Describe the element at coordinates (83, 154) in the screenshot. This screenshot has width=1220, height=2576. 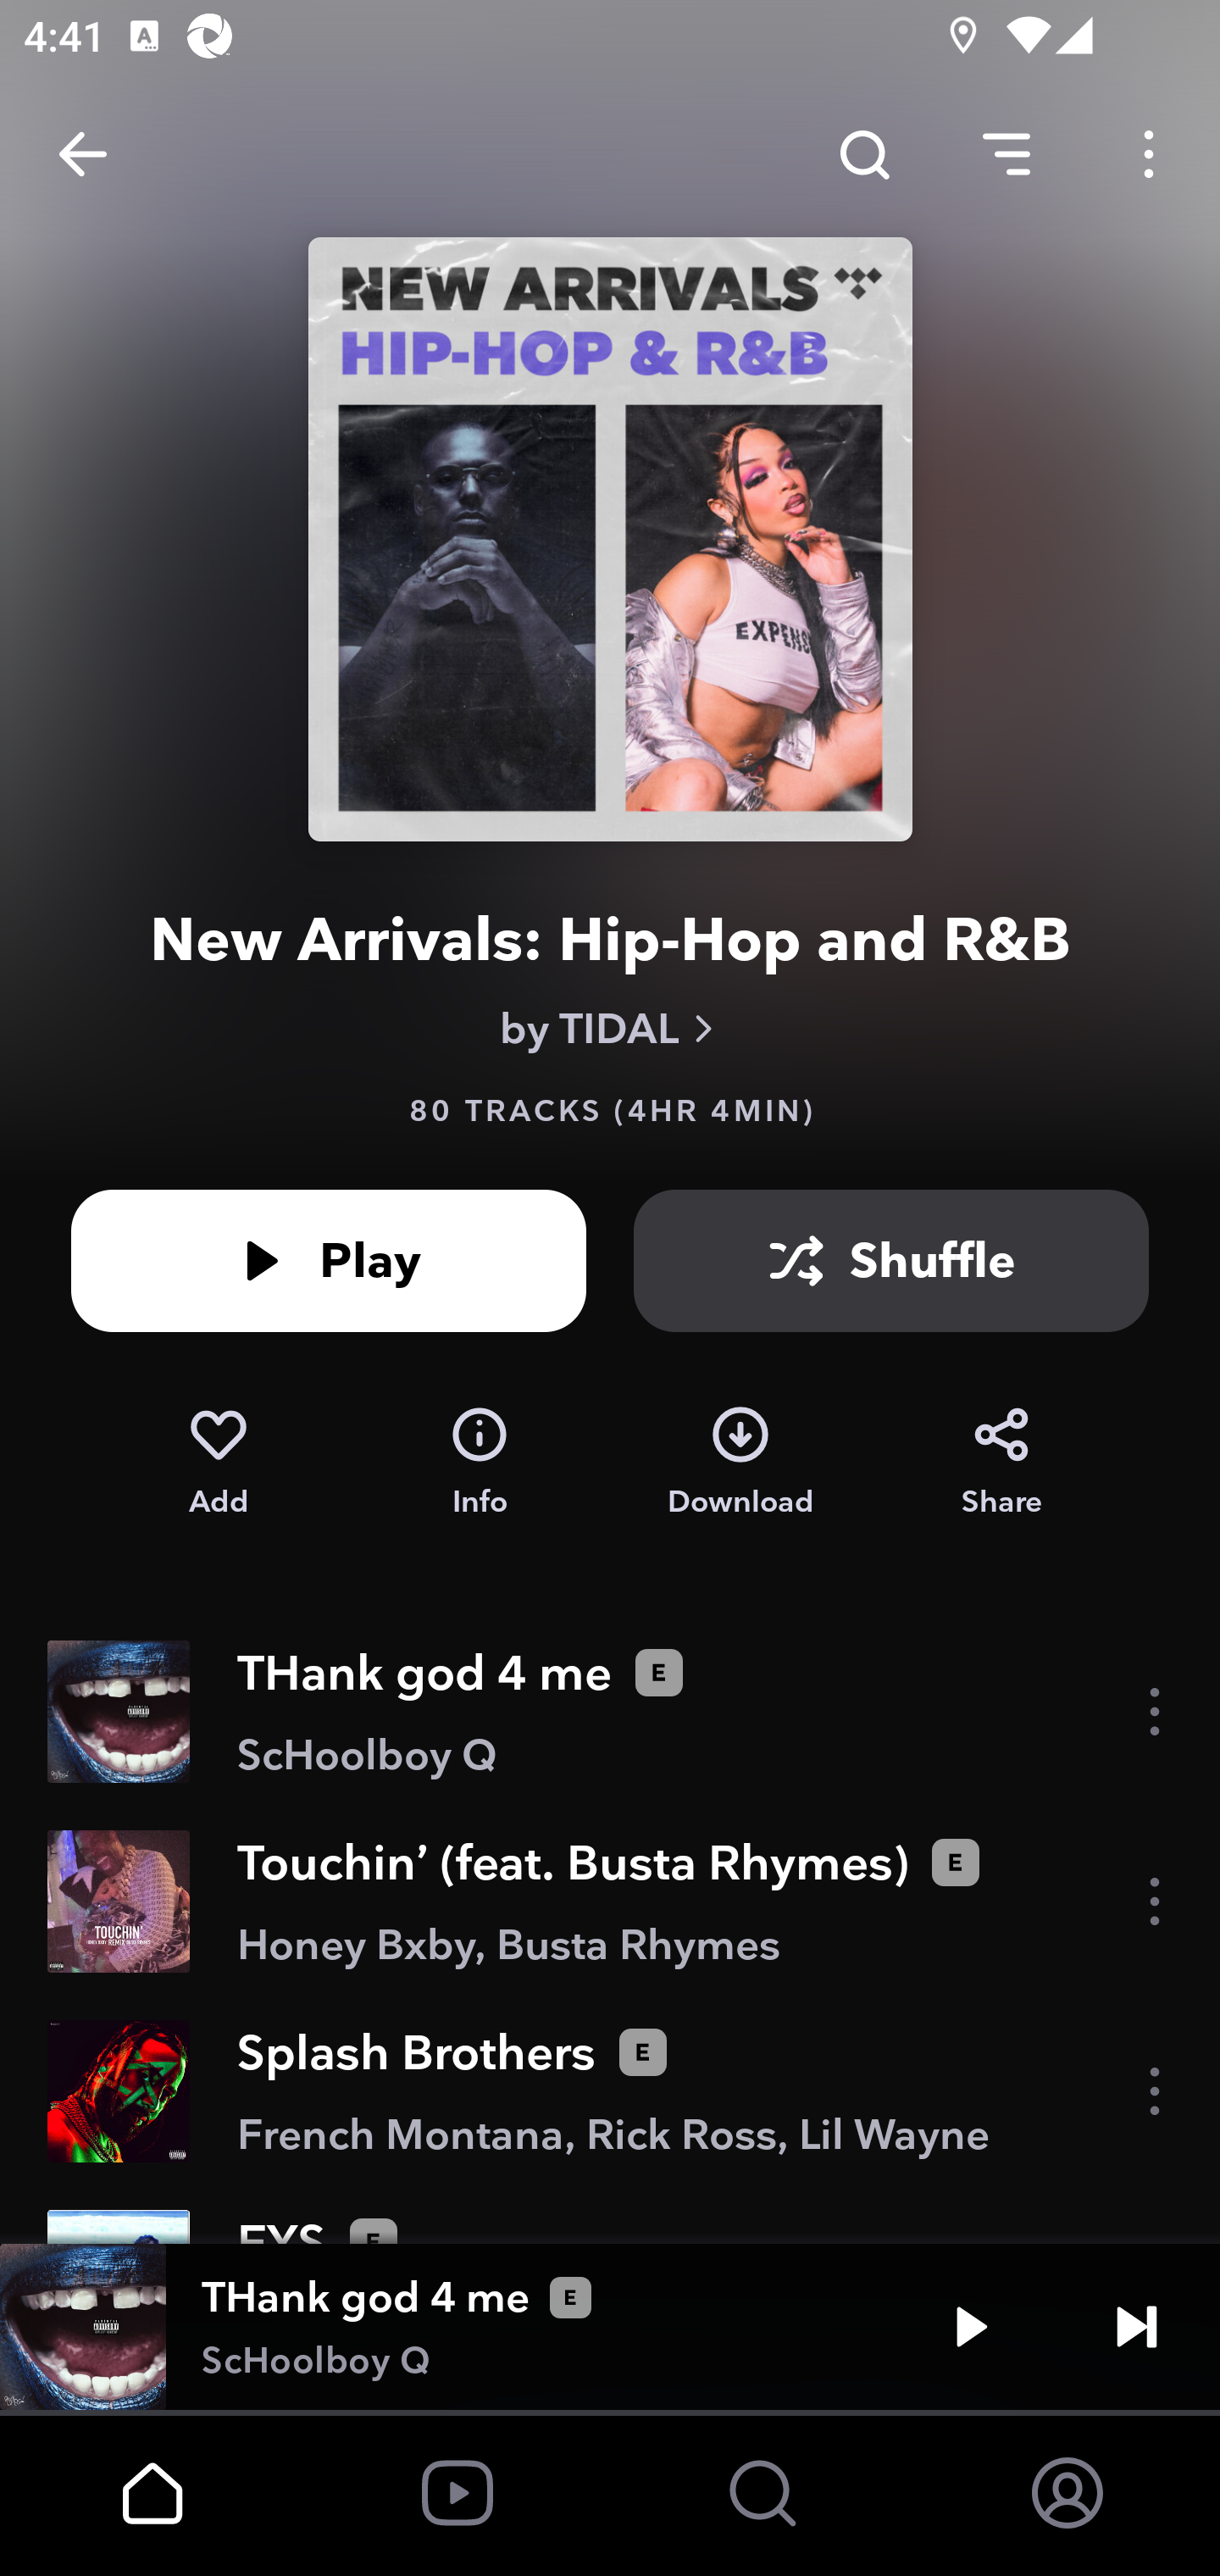
I see `Back` at that location.